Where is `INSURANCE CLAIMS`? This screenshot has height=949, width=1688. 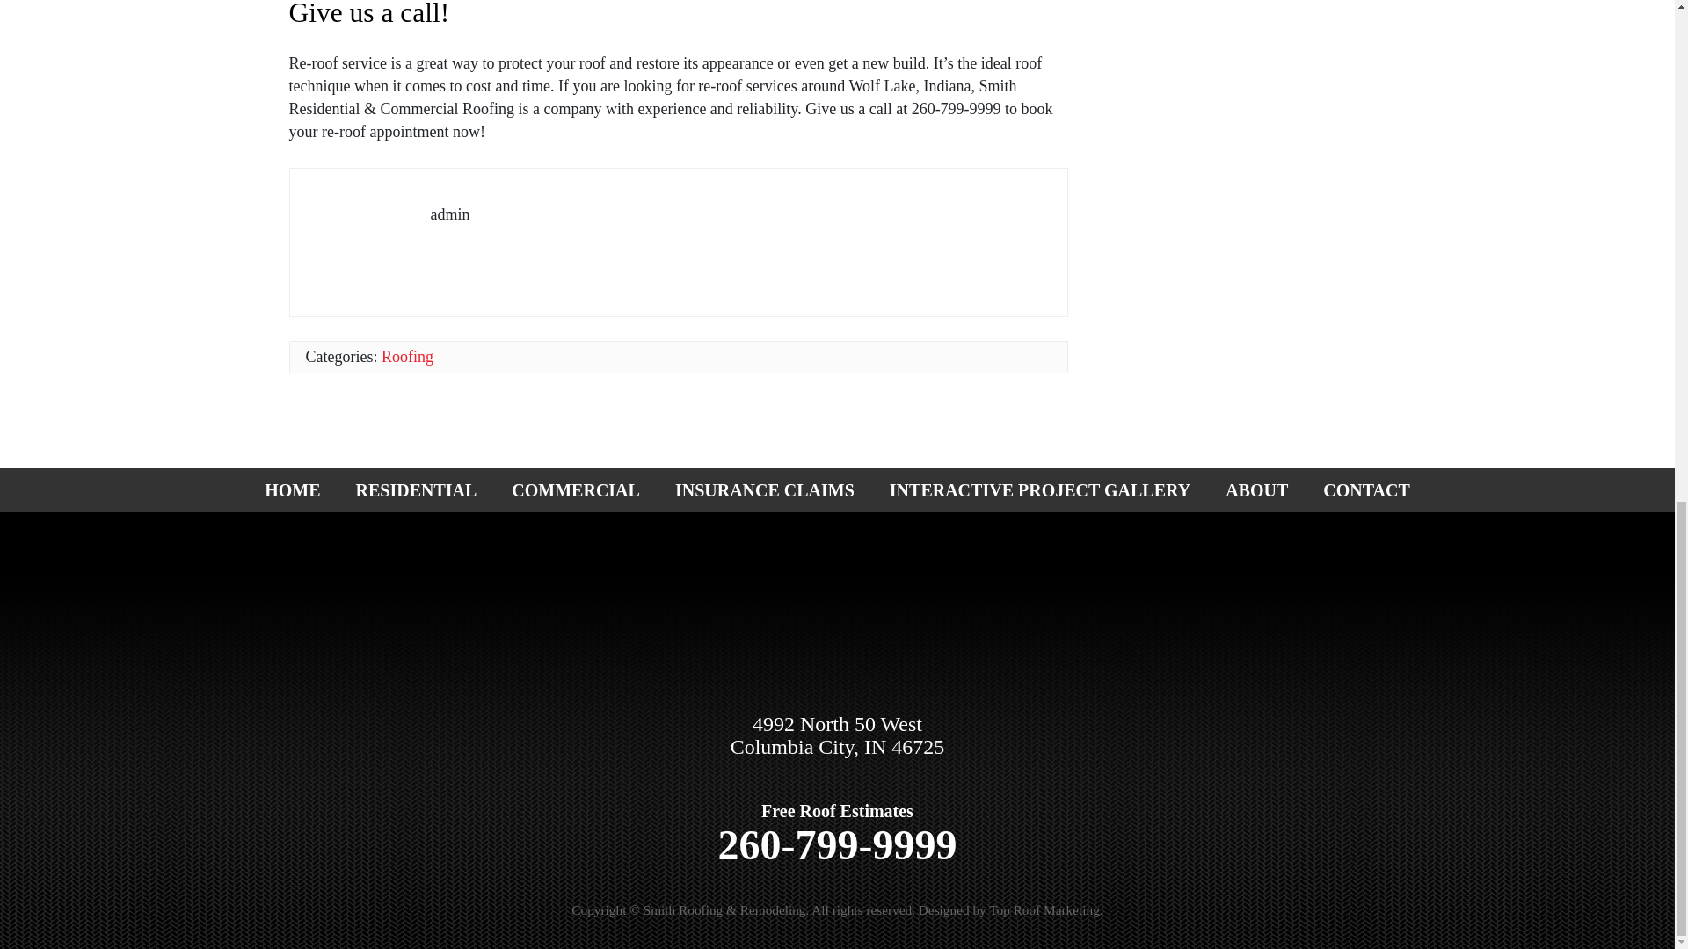 INSURANCE CLAIMS is located at coordinates (765, 490).